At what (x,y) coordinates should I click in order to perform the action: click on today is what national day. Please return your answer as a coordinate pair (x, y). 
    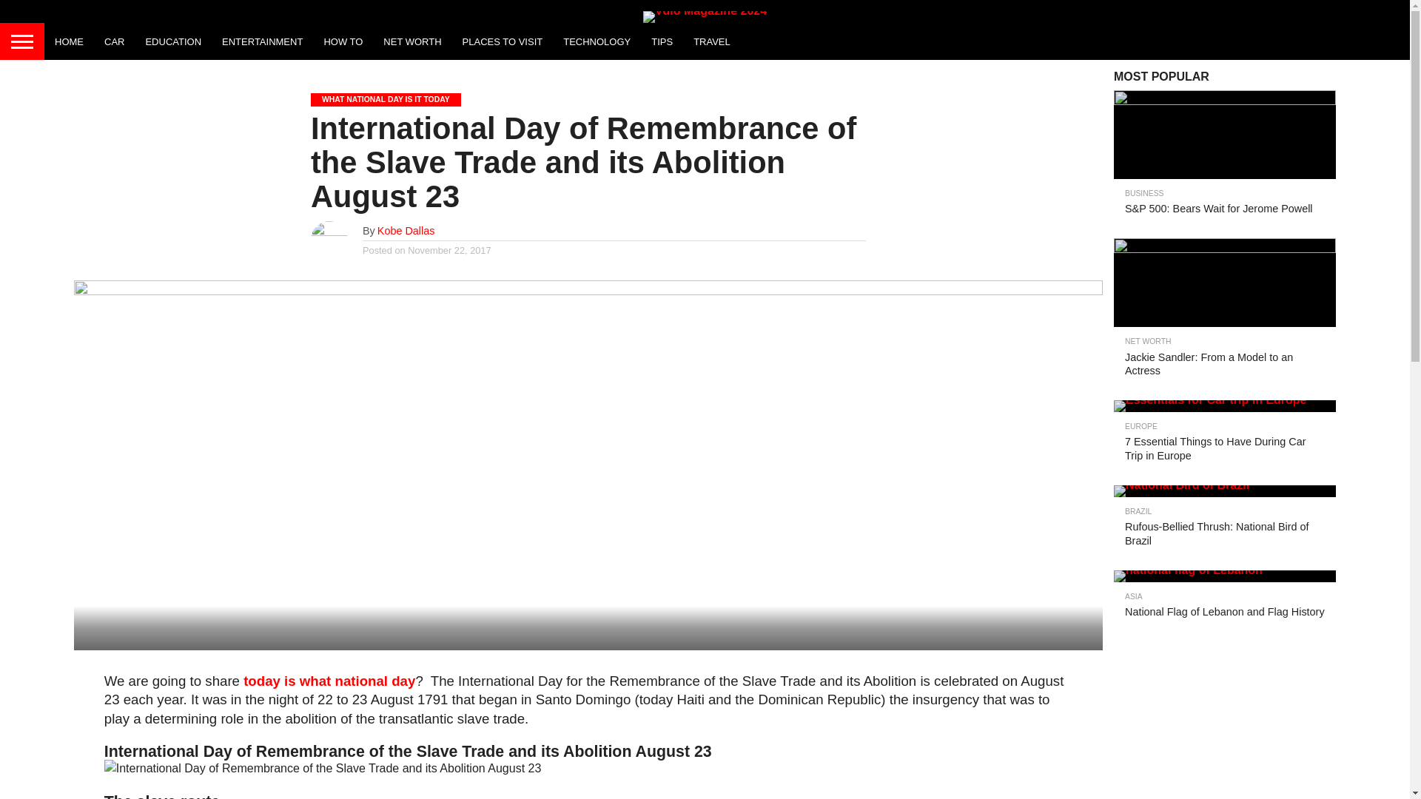
    Looking at the image, I should click on (329, 681).